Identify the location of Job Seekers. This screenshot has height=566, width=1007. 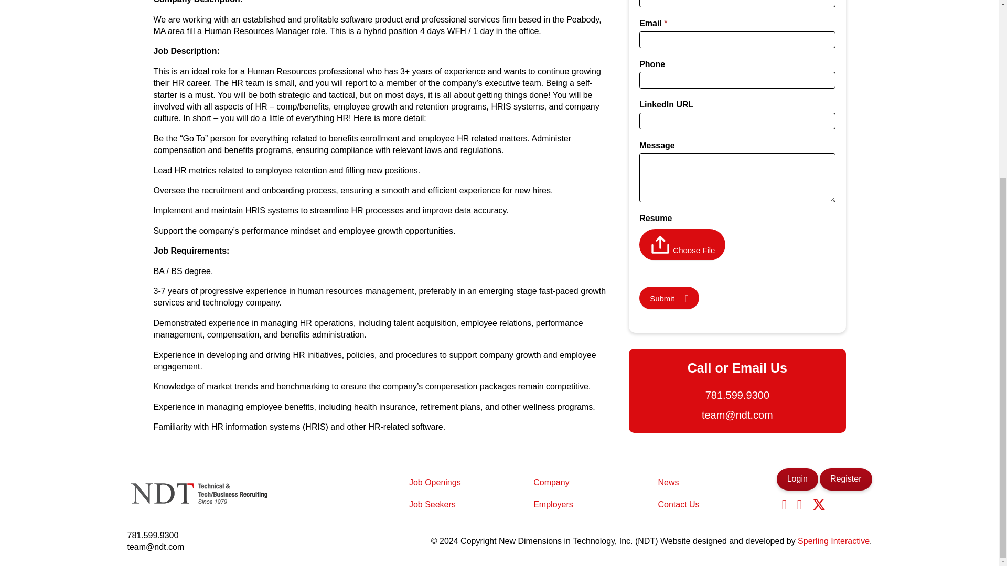
(432, 504).